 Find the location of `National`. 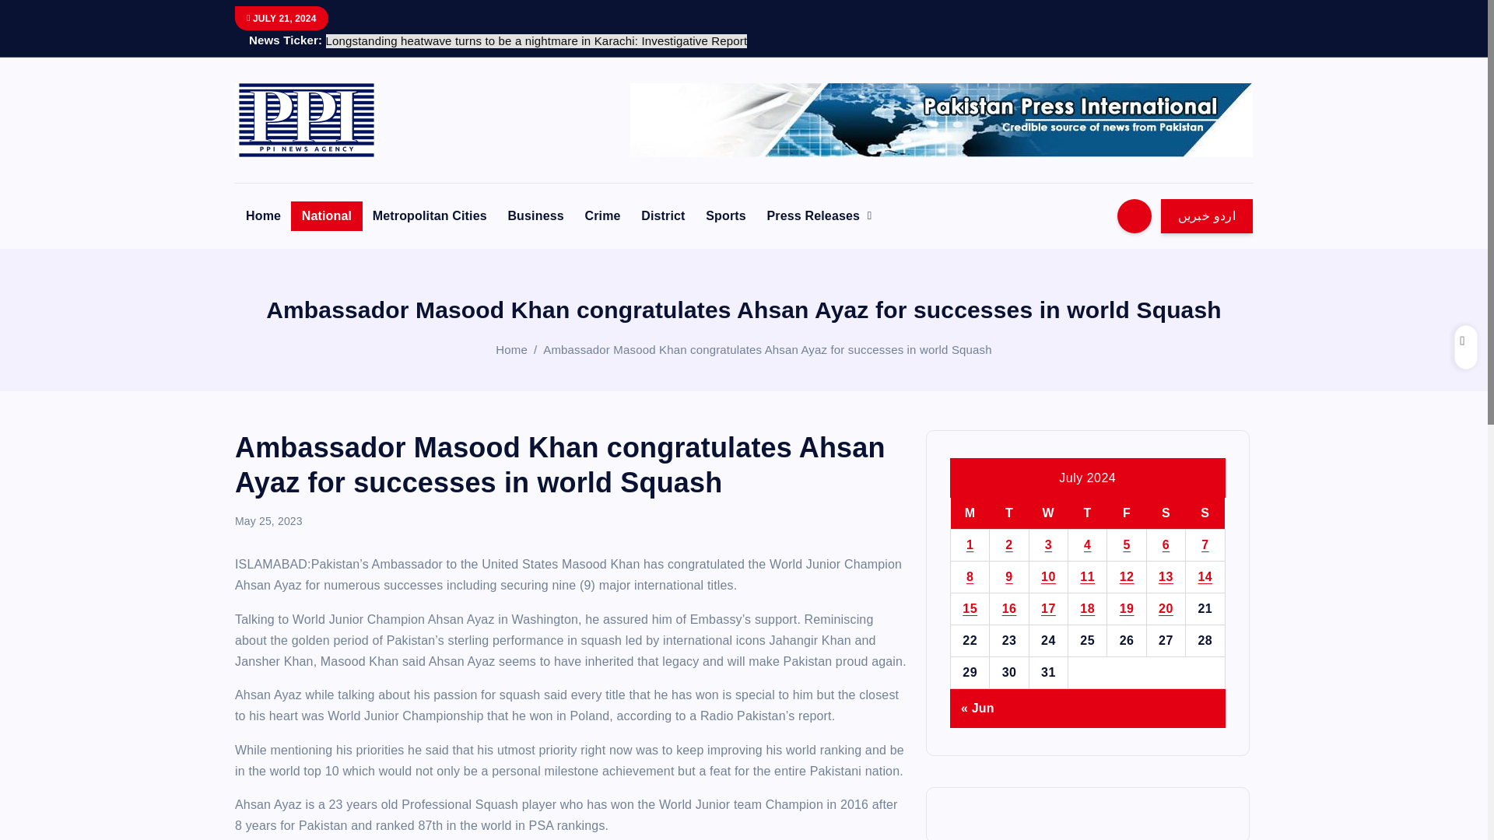

National is located at coordinates (327, 215).